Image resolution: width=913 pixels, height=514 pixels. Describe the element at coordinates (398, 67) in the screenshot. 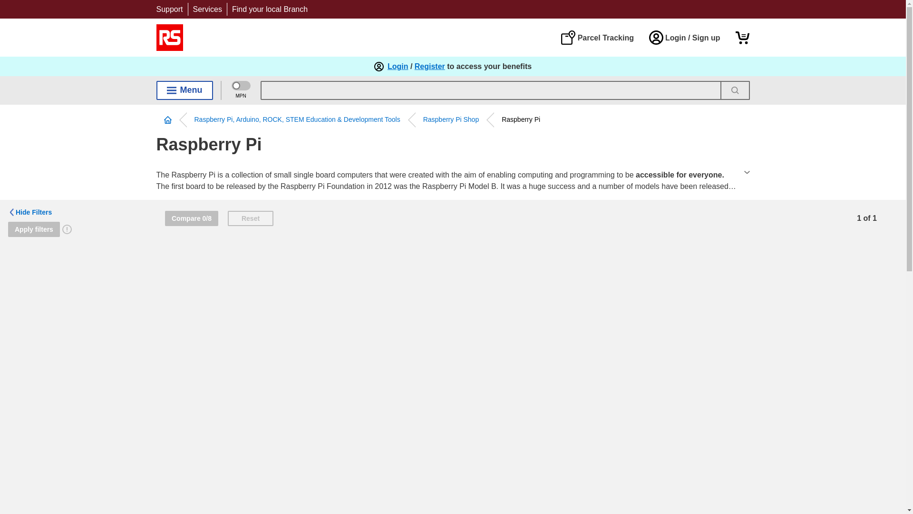

I see `Login` at that location.